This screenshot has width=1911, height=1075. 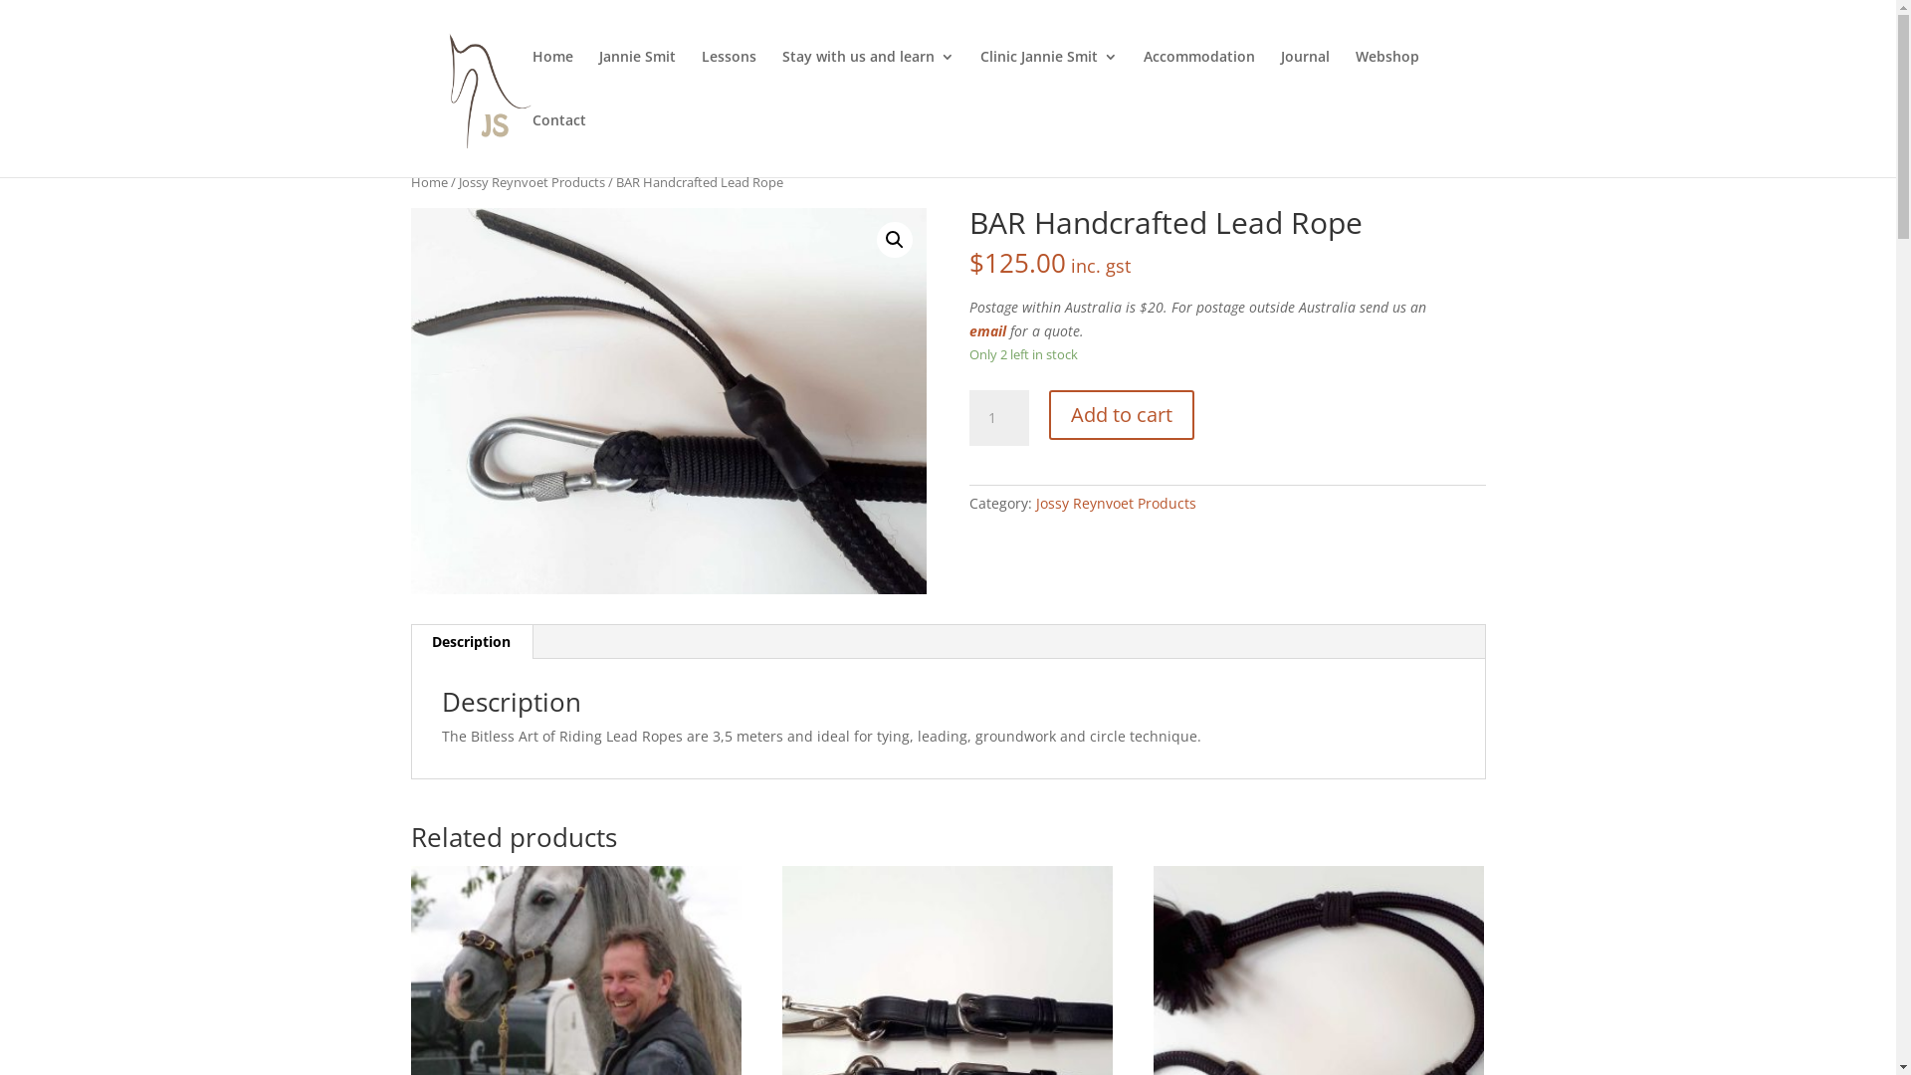 What do you see at coordinates (1387, 82) in the screenshot?
I see `Webshop` at bounding box center [1387, 82].